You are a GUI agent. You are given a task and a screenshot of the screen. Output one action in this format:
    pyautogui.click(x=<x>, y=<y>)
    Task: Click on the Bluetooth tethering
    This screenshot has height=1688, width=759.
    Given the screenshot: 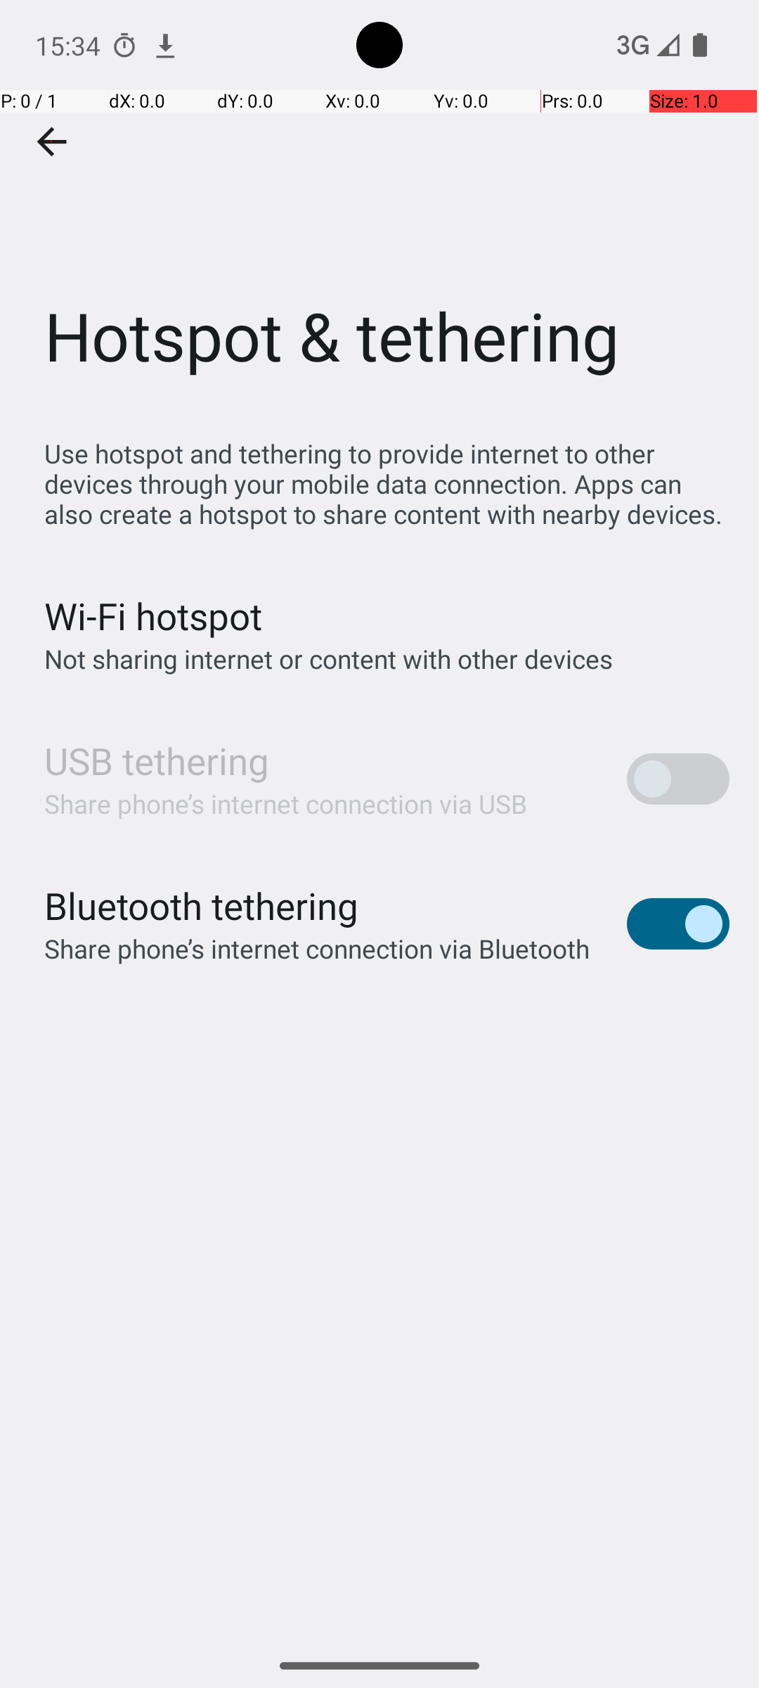 What is the action you would take?
    pyautogui.click(x=202, y=905)
    